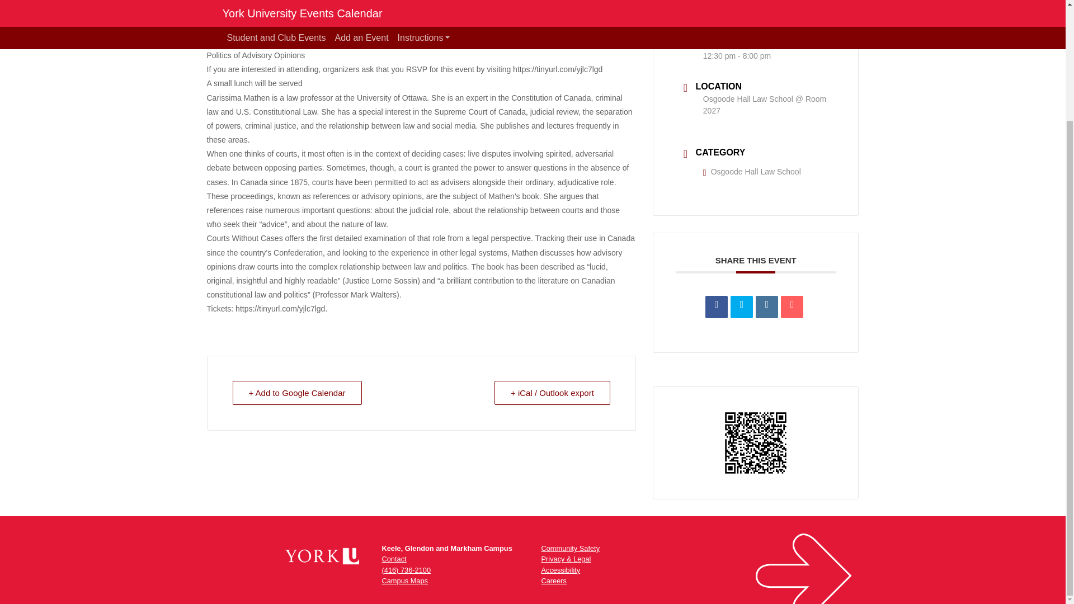  I want to click on Osgoode Hall Law School, so click(752, 172).